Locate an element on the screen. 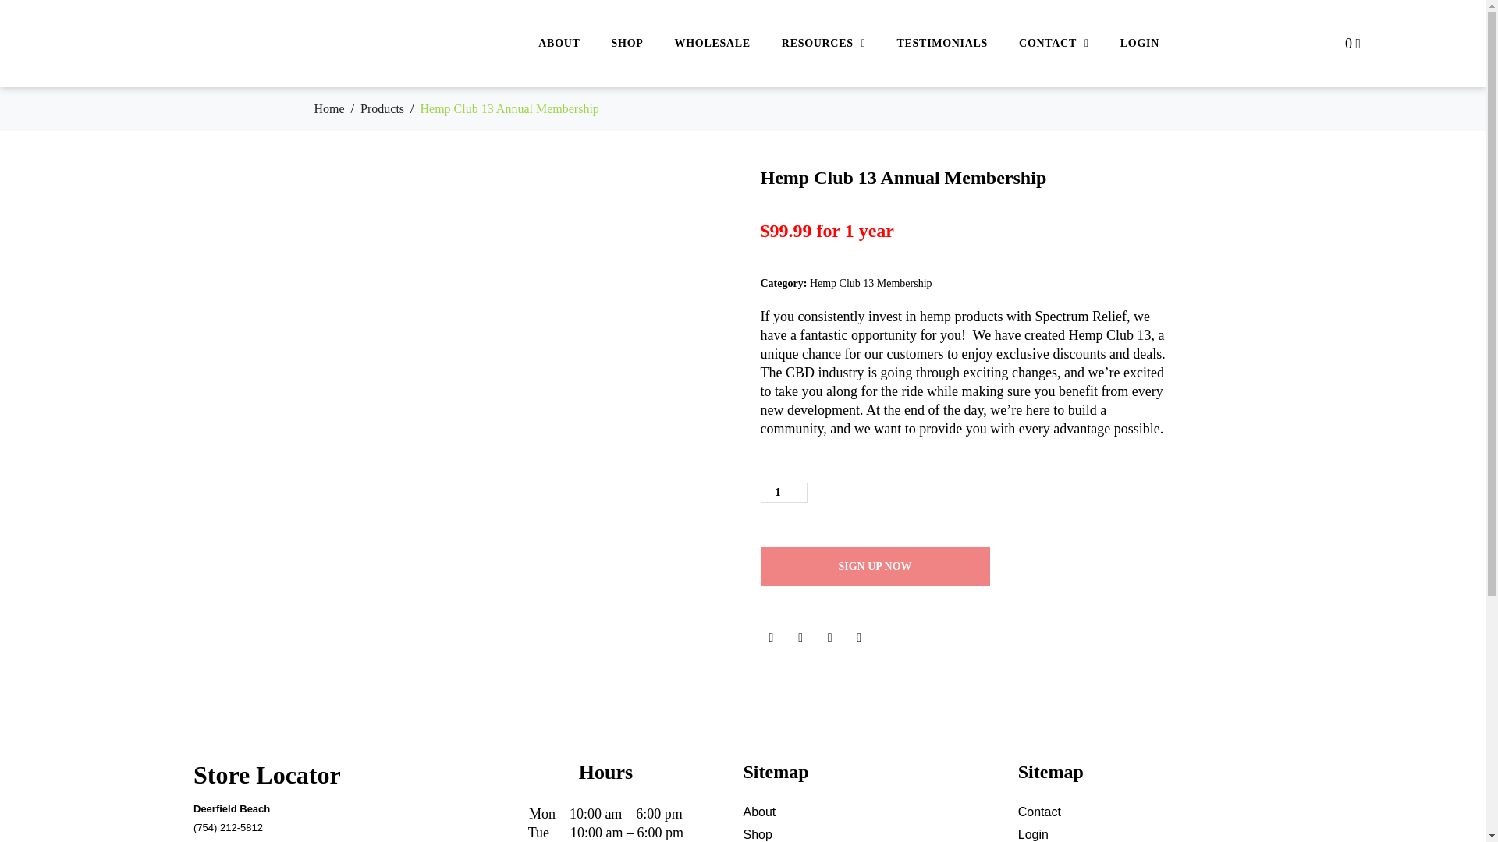  CONTACT is located at coordinates (1054, 44).